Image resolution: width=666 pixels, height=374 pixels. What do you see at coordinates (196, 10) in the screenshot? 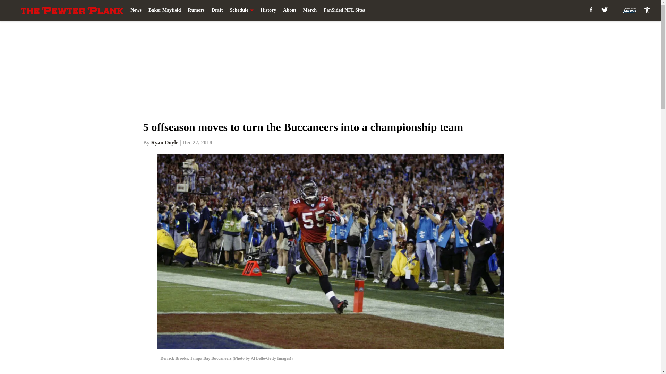
I see `Rumors` at bounding box center [196, 10].